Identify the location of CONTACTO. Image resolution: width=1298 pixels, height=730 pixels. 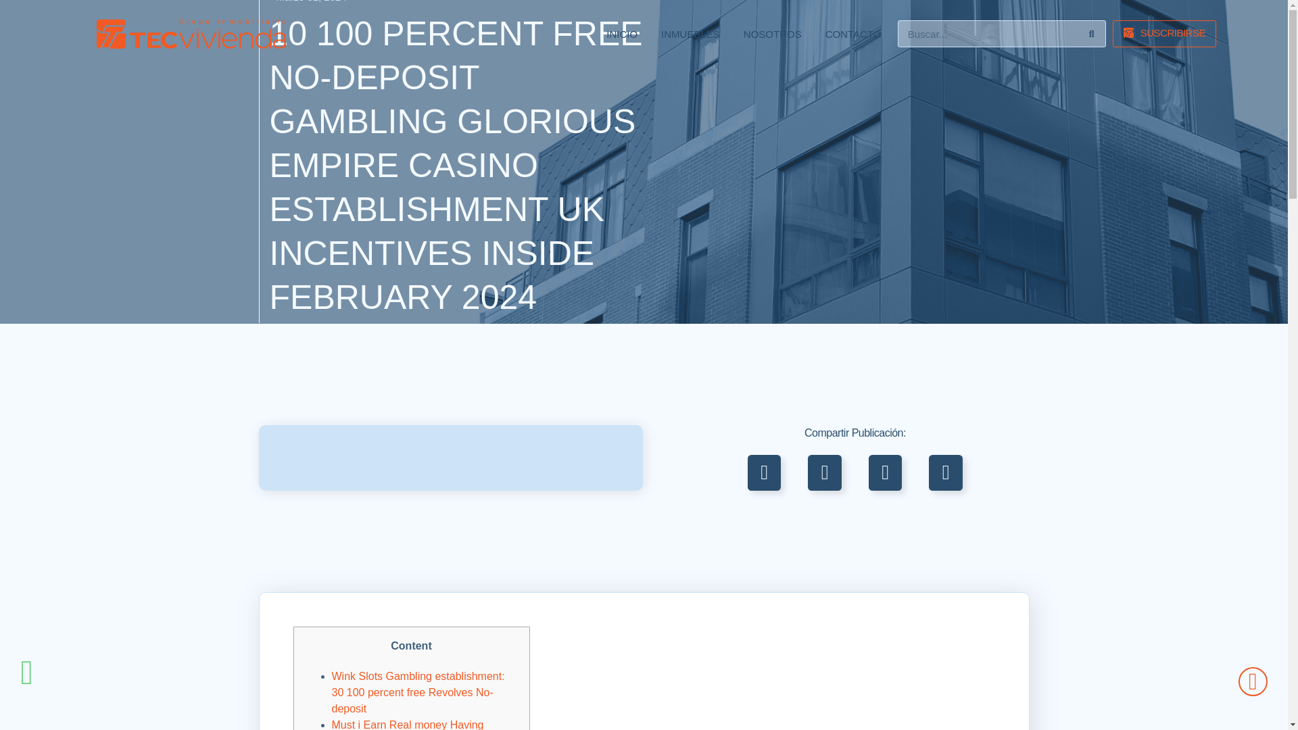
(853, 34).